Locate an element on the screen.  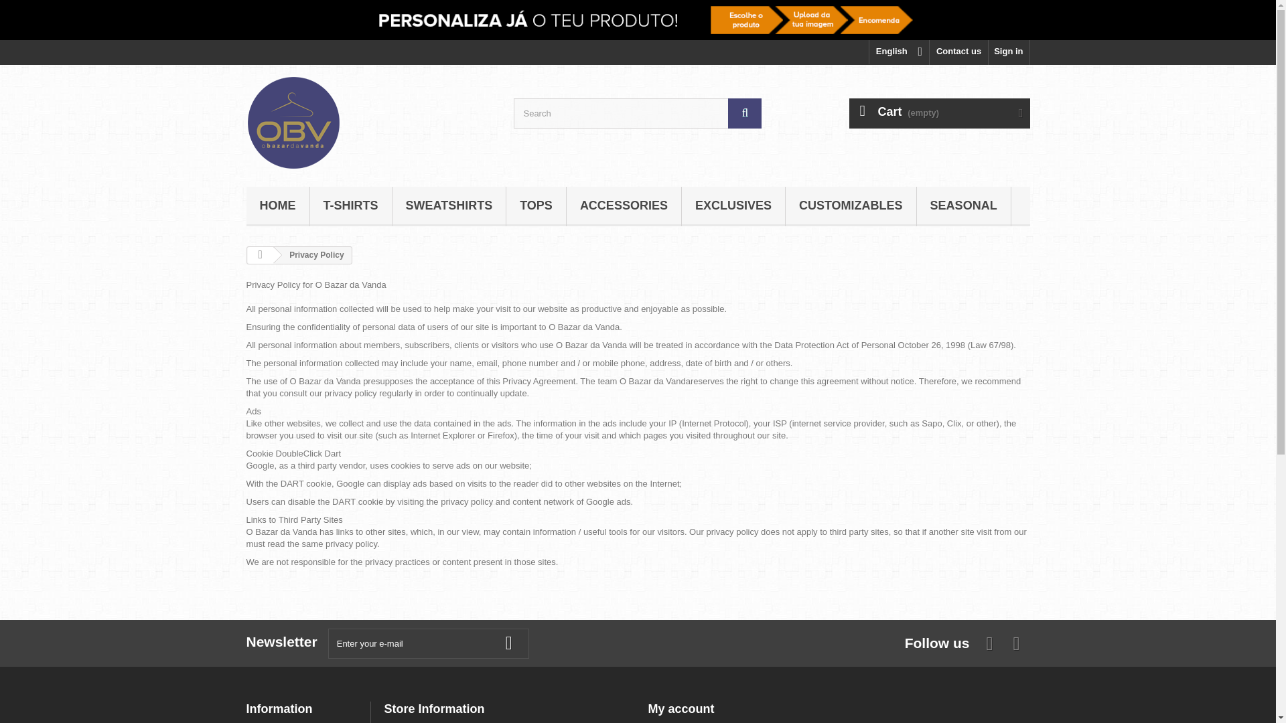
O Bazar da Vanda is located at coordinates (370, 122).